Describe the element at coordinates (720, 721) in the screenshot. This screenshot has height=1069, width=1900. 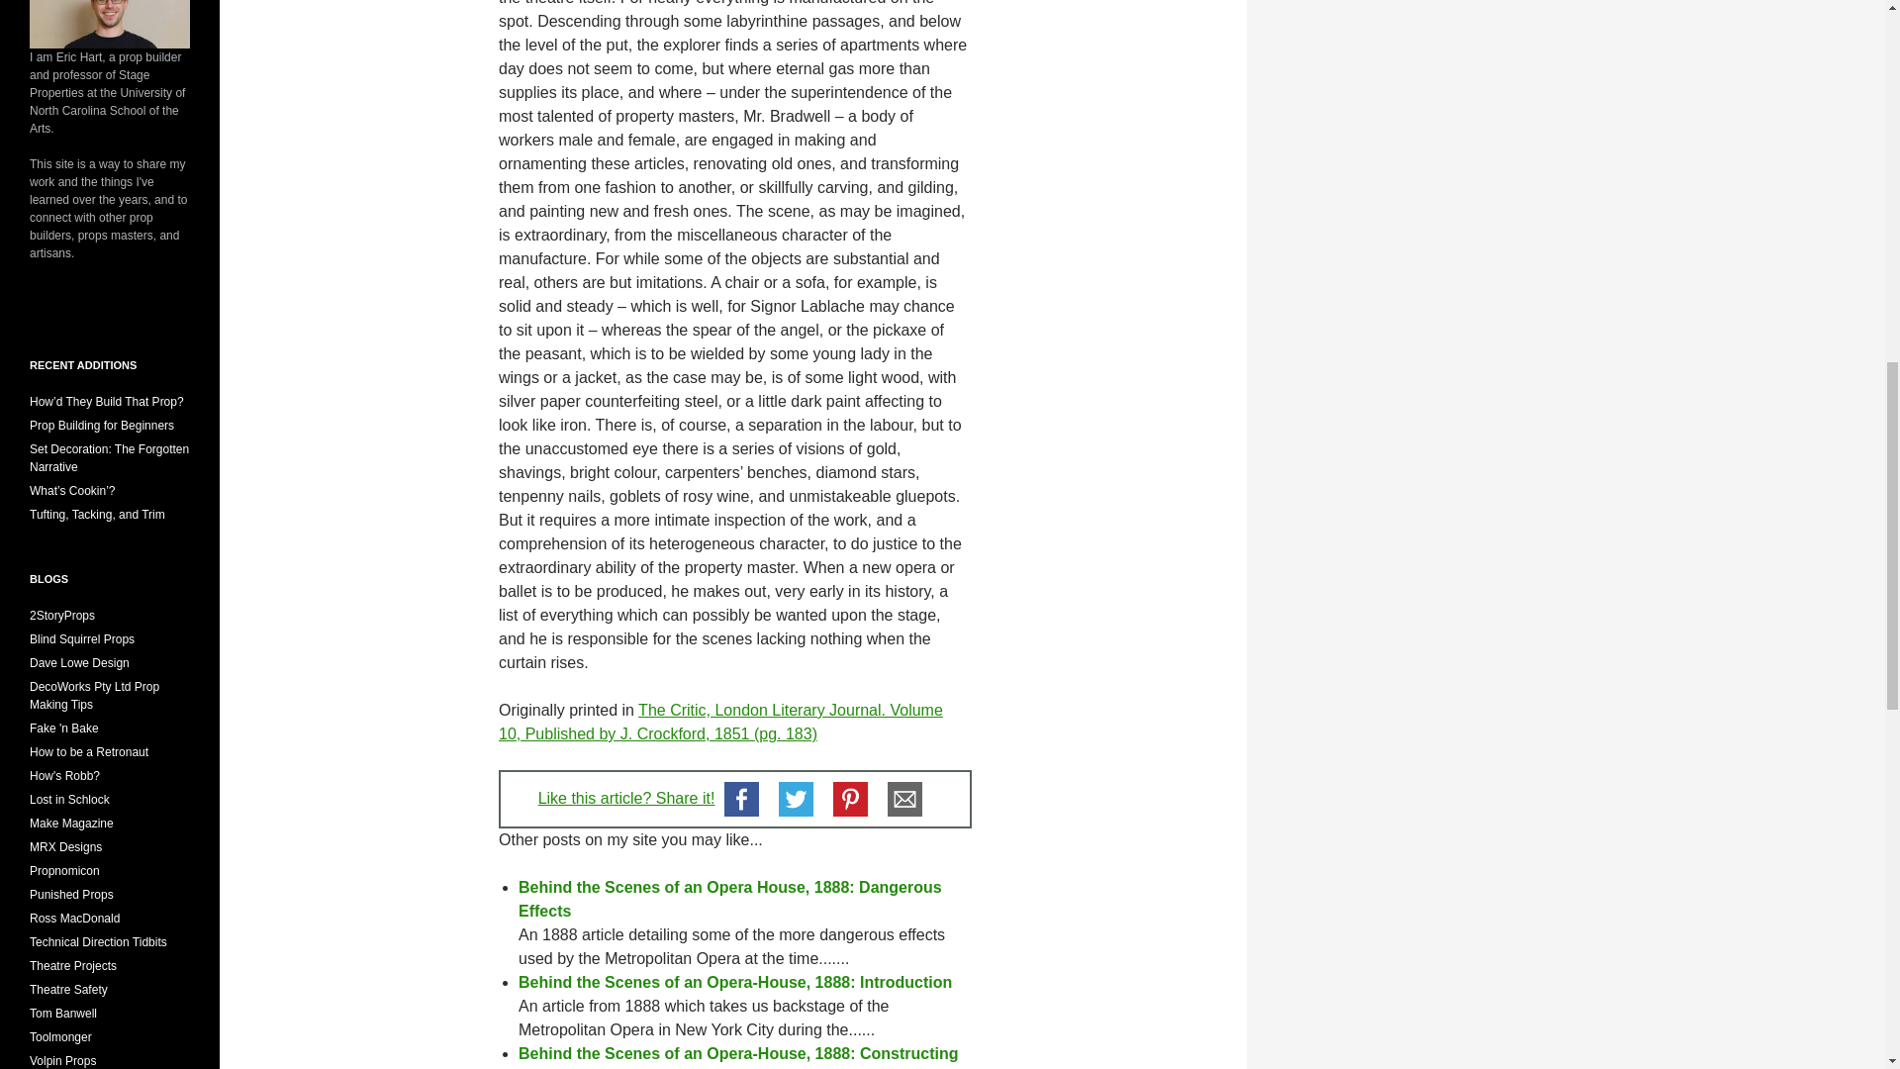
I see `read it on Google Books` at that location.